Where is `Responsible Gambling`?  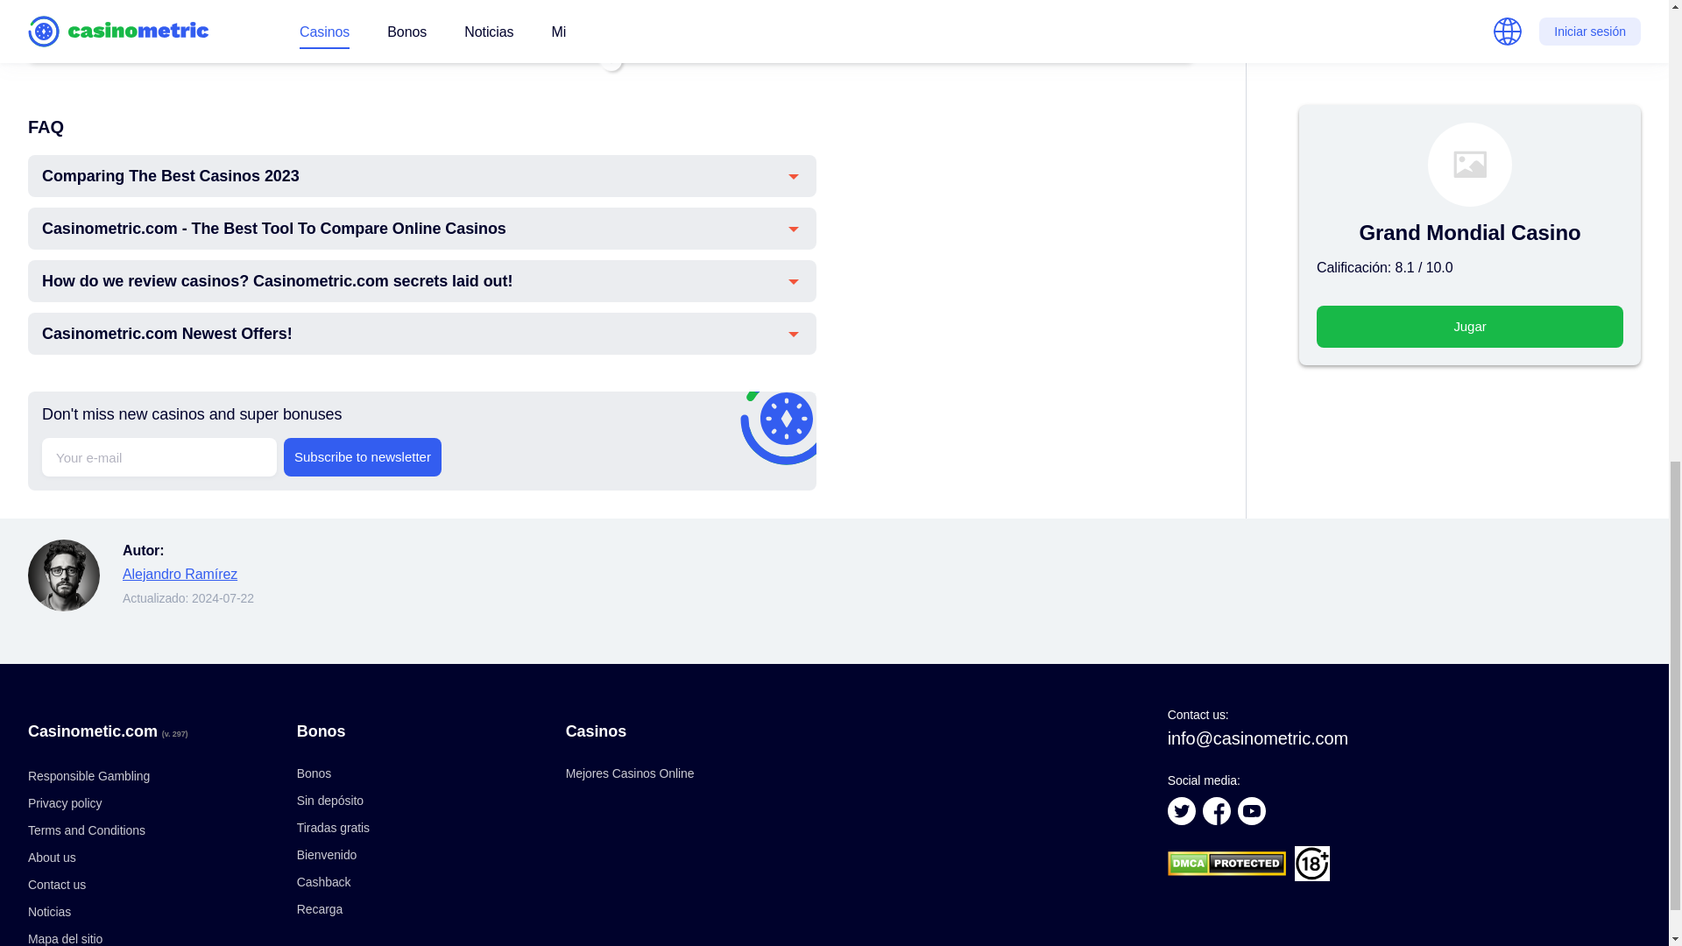 Responsible Gambling is located at coordinates (88, 776).